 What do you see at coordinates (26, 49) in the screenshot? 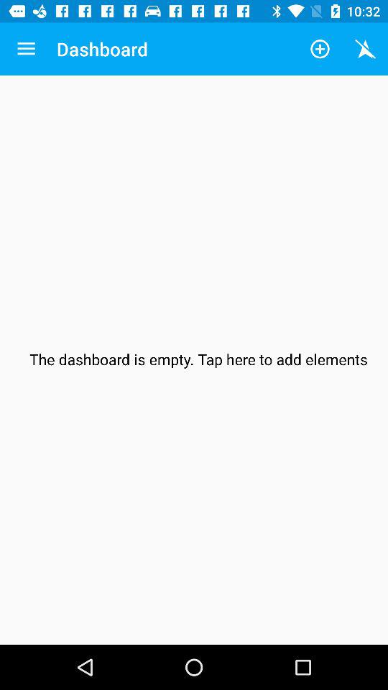
I see `launch the icon next to dashboard app` at bounding box center [26, 49].